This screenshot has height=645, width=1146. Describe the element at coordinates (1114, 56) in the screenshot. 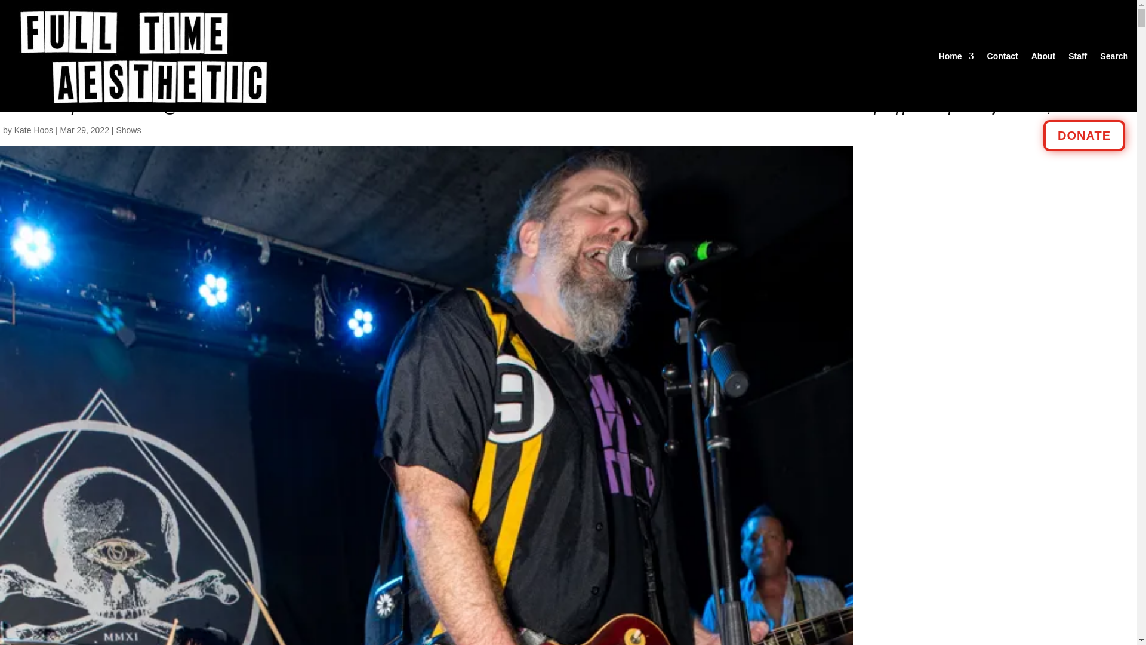

I see `Search` at that location.